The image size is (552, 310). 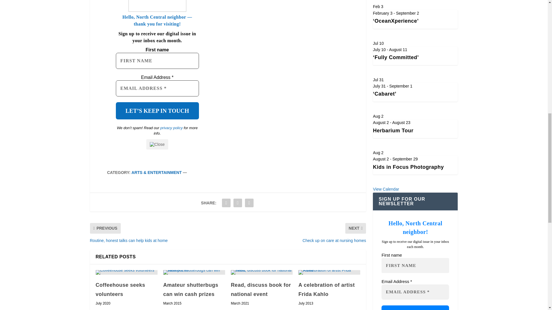 I want to click on Share "Music Works delivers lessons online" via Email, so click(x=249, y=203).